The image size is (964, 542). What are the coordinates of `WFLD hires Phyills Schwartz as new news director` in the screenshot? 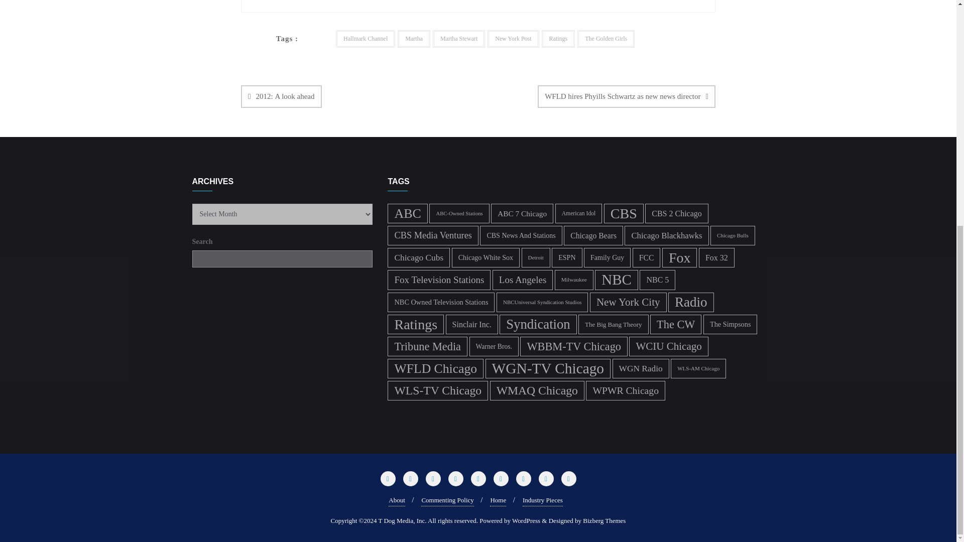 It's located at (627, 96).